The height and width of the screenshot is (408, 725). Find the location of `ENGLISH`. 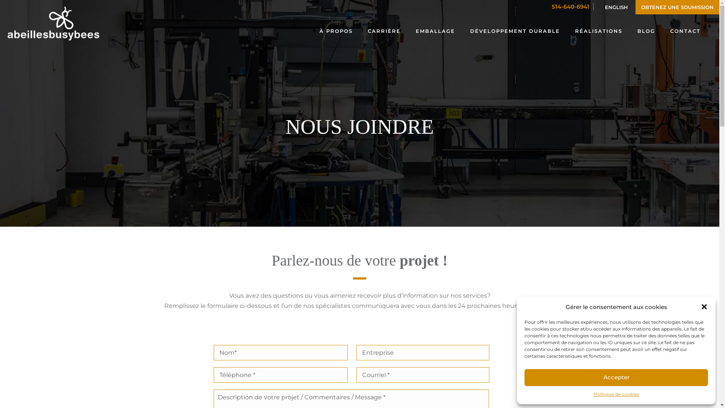

ENGLISH is located at coordinates (617, 7).